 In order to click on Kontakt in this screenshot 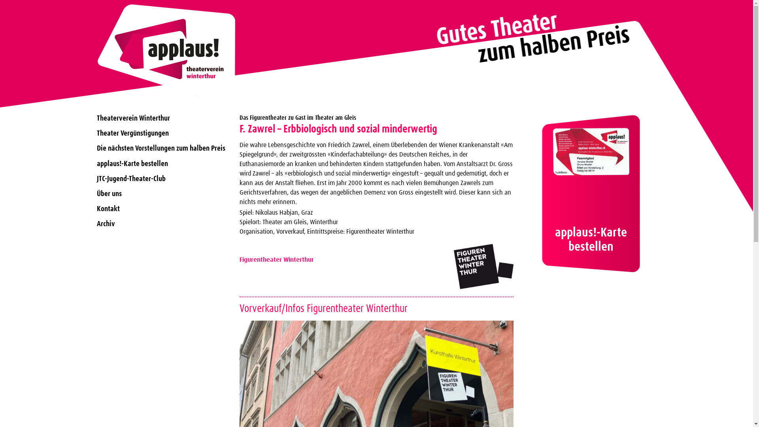, I will do `click(162, 209)`.